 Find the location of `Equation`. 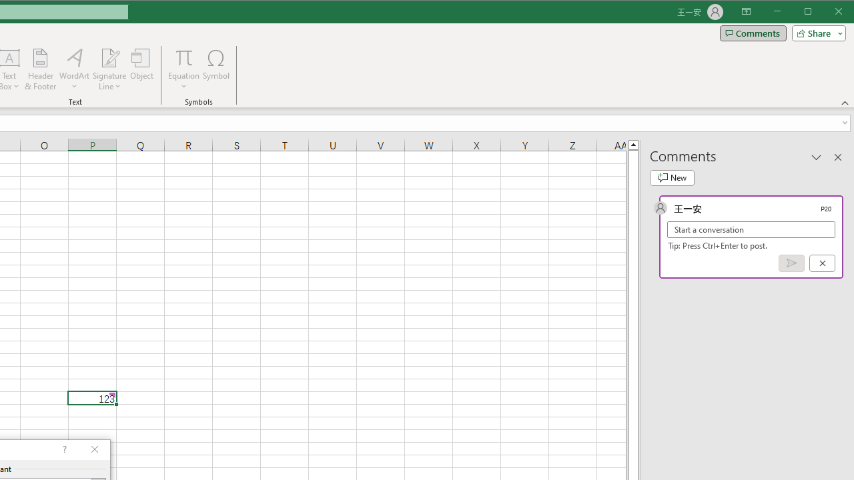

Equation is located at coordinates (184, 57).